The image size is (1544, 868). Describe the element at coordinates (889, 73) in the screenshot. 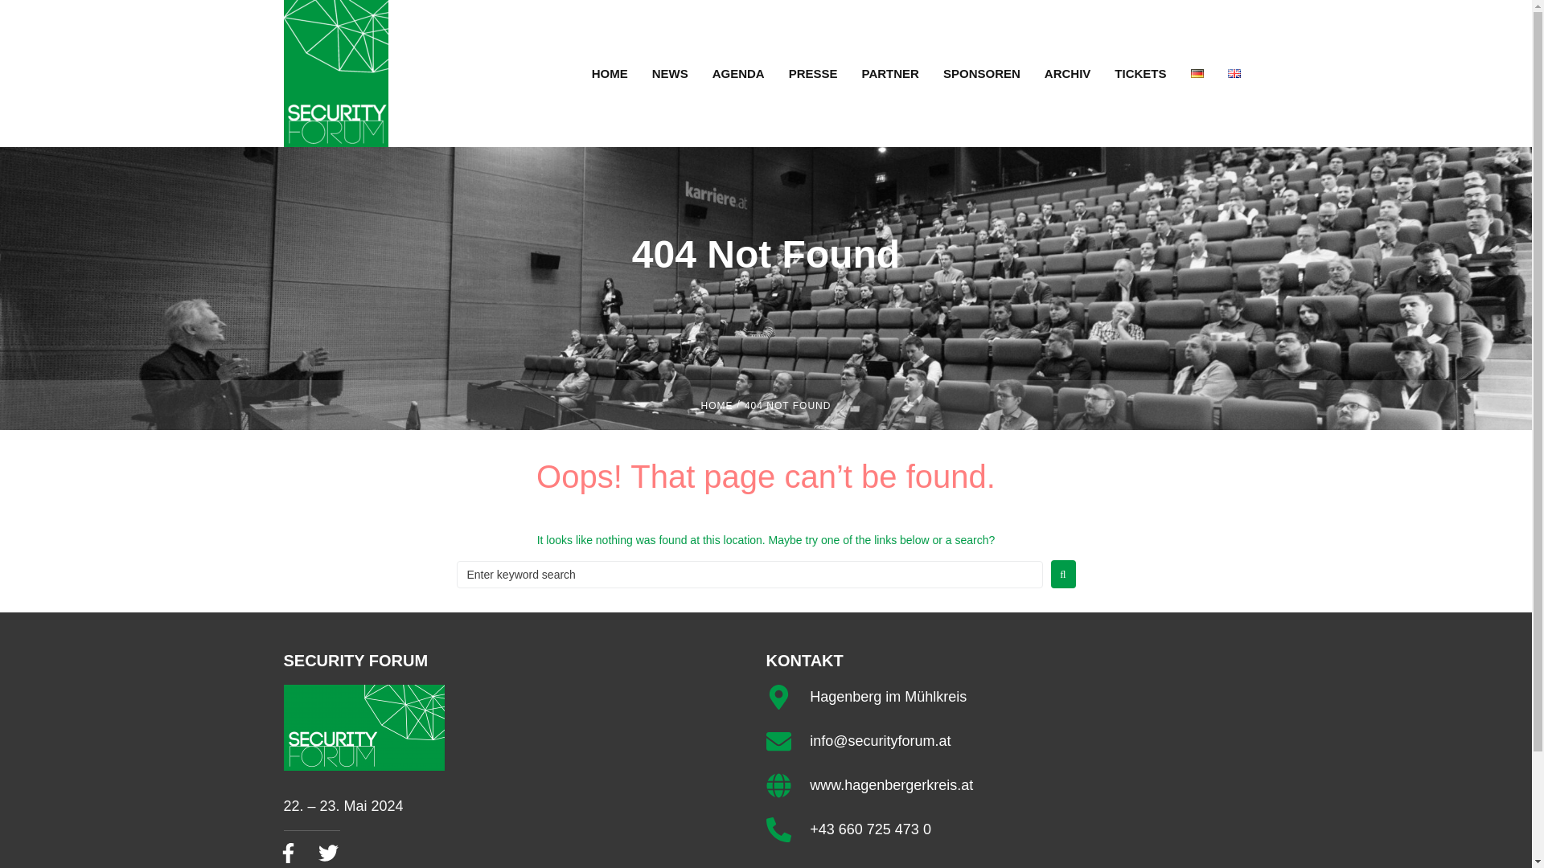

I see `PARTNER` at that location.